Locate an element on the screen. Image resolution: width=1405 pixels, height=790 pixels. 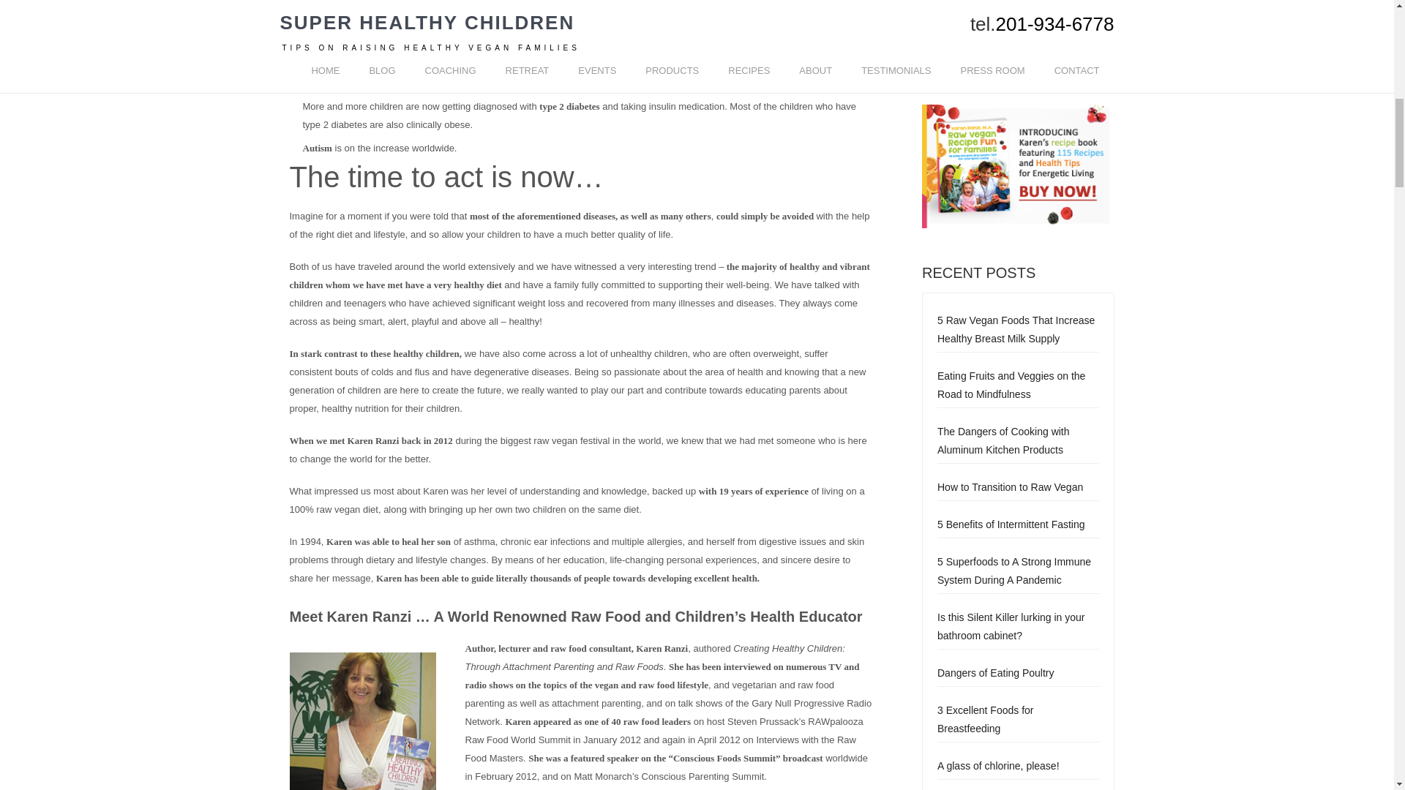
5 Raw Vegan Foods That Increase Healthy Breast Milk Supply is located at coordinates (1016, 329).